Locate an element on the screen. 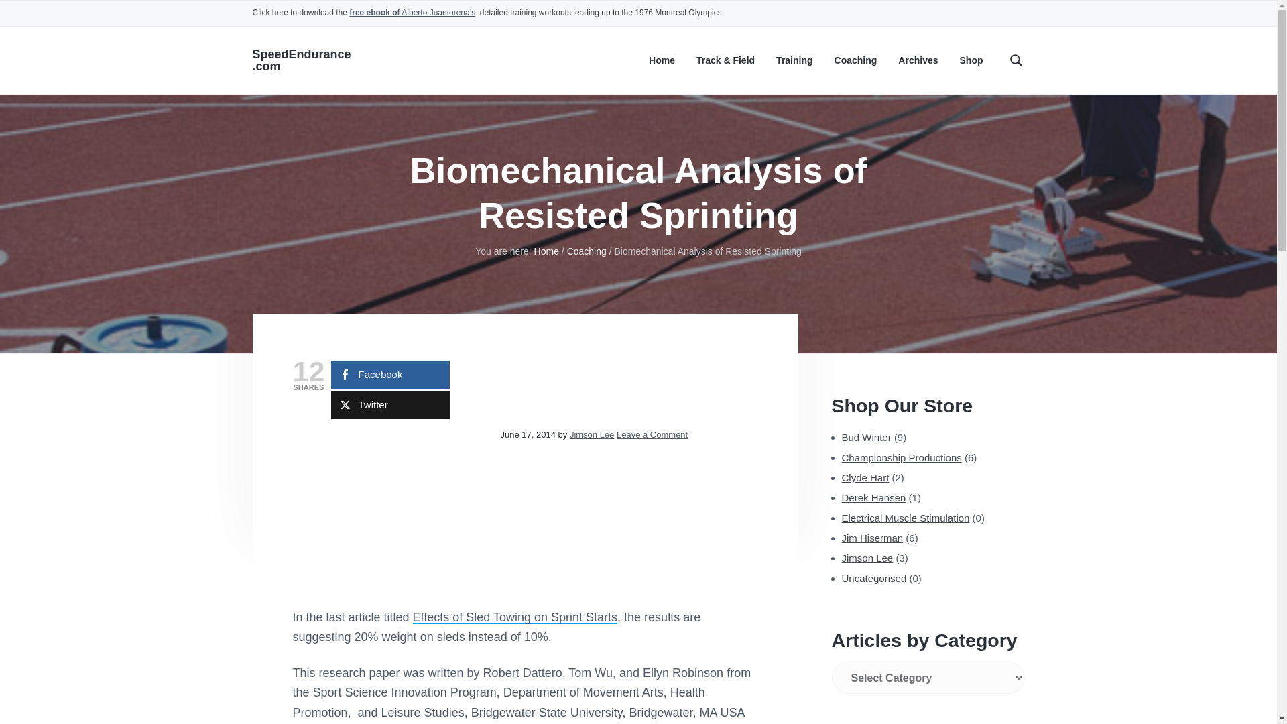 Image resolution: width=1287 pixels, height=724 pixels. Advertisement is located at coordinates (392, 518).